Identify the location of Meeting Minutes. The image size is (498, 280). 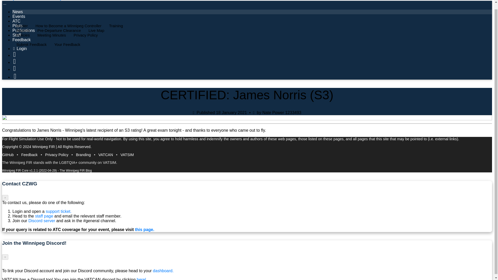
(51, 35).